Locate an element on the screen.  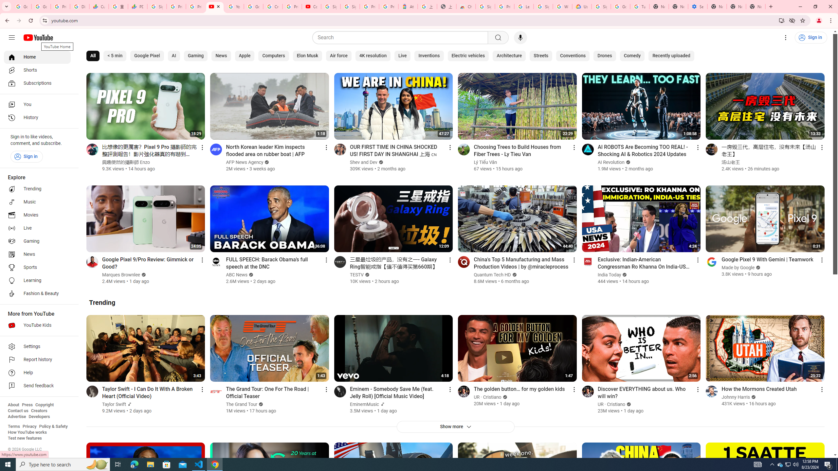
Shev and Dev is located at coordinates (363, 162).